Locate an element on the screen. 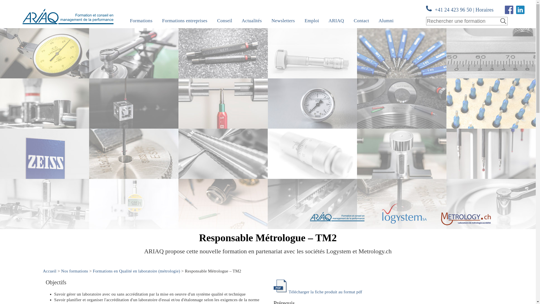  Accueil is located at coordinates (49, 271).